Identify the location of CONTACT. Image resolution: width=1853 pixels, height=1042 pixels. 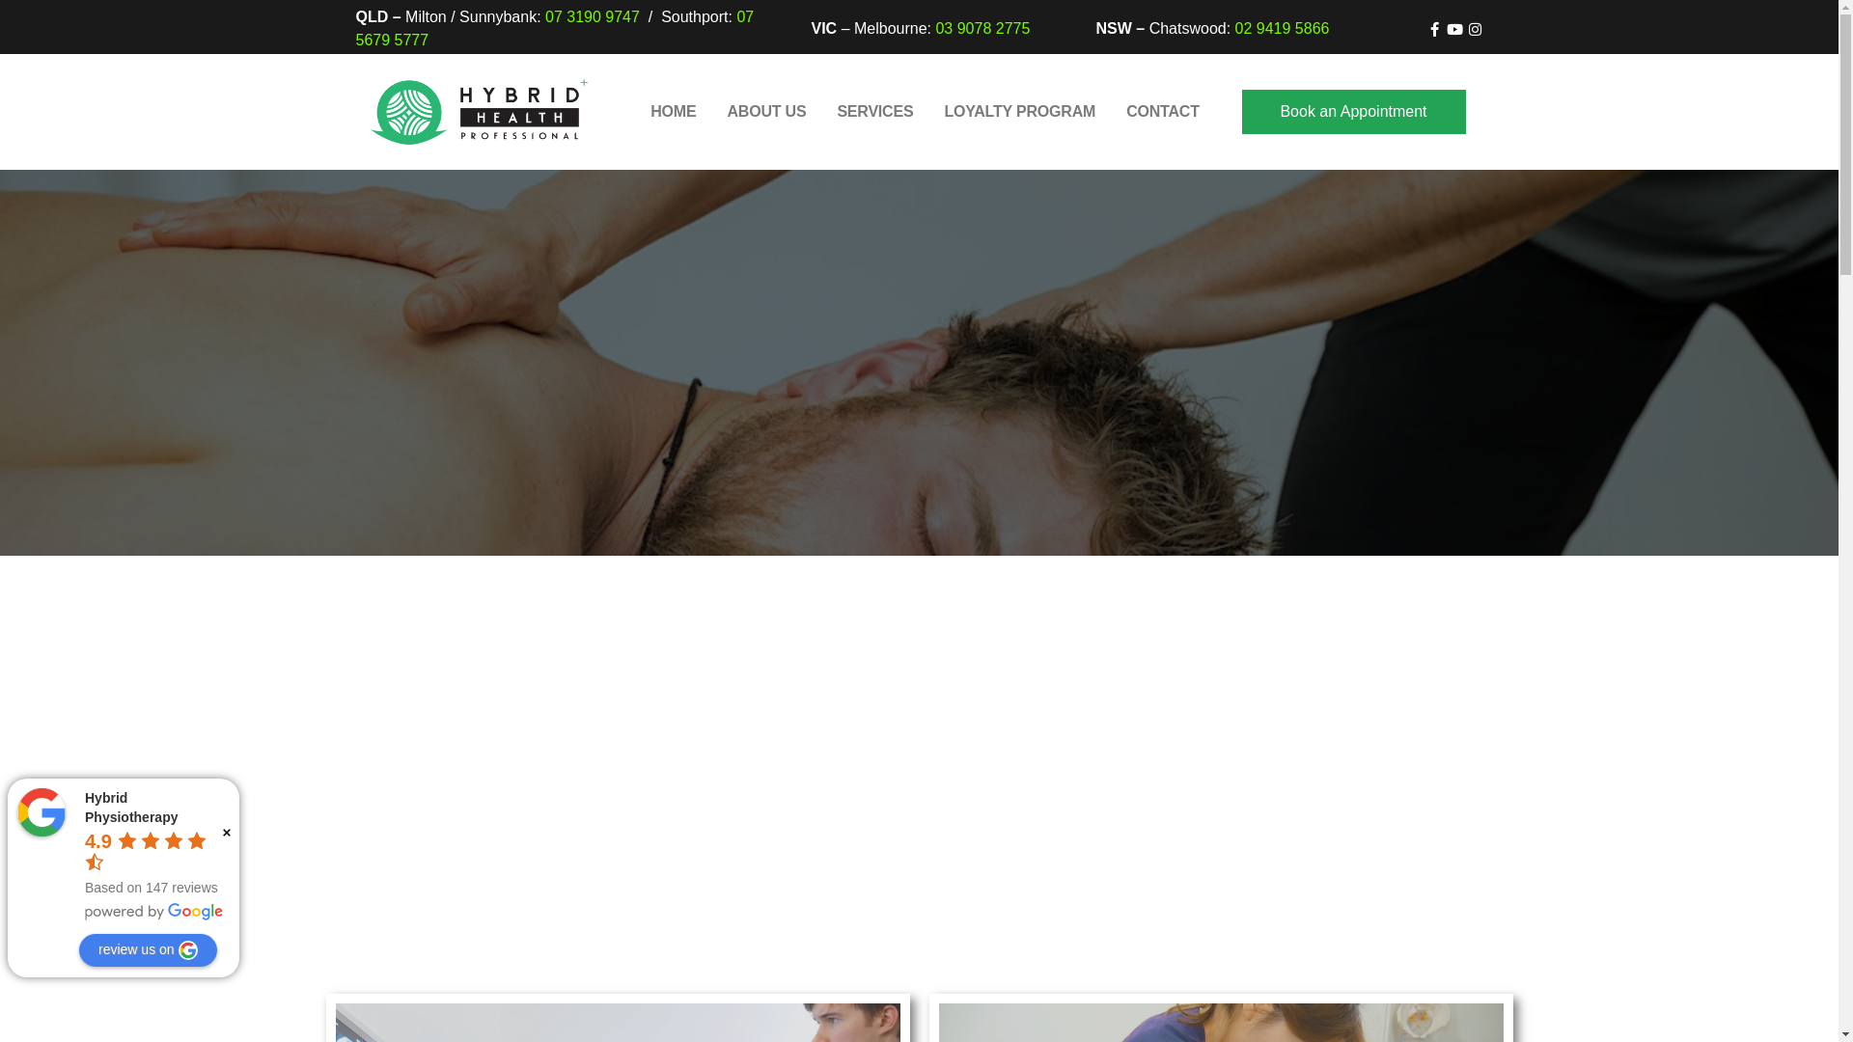
(1163, 112).